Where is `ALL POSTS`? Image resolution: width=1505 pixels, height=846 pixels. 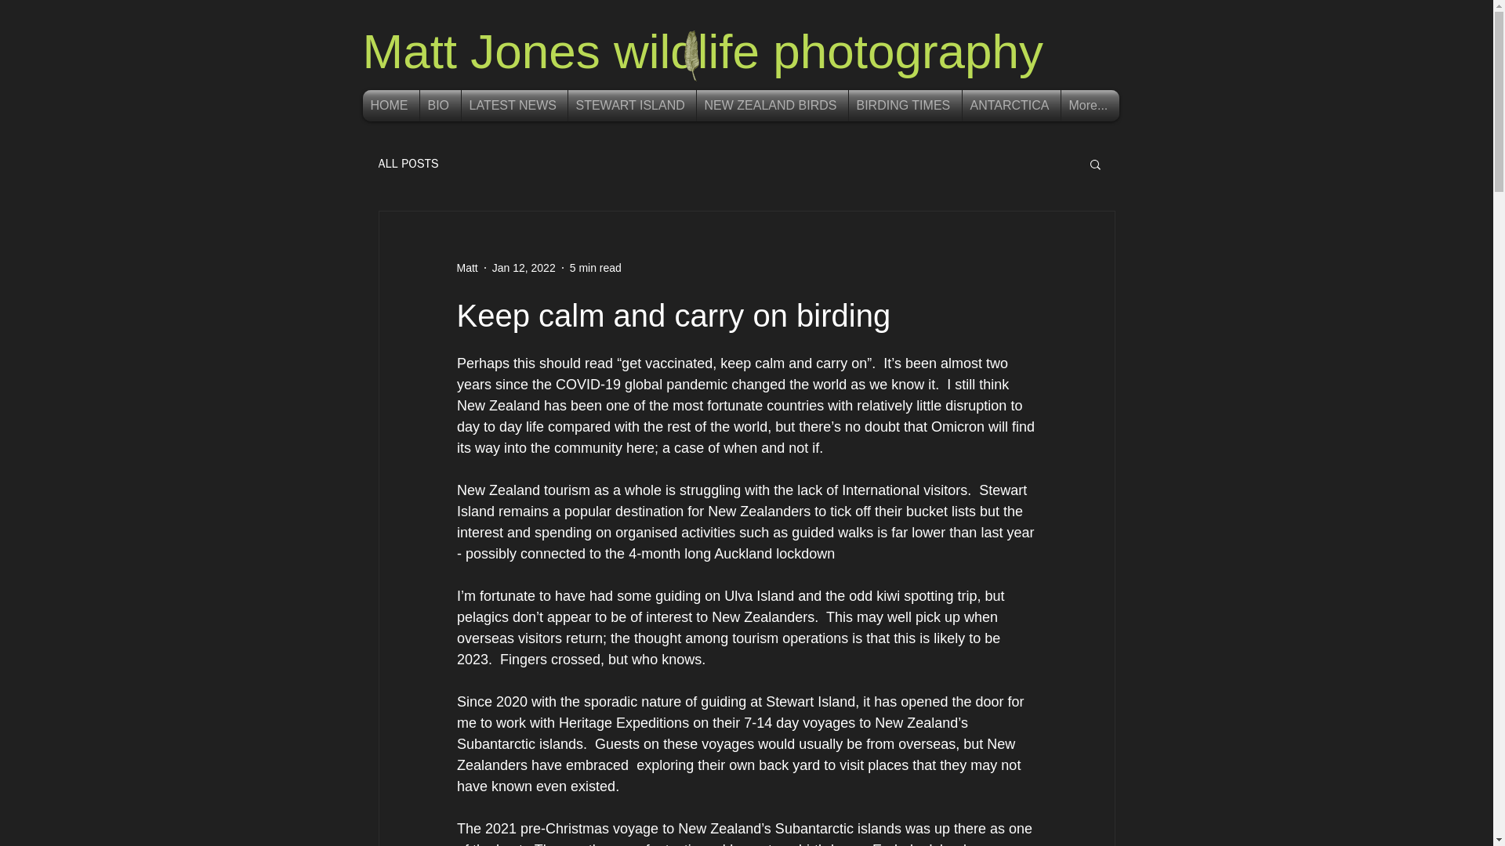
ALL POSTS is located at coordinates (408, 163).